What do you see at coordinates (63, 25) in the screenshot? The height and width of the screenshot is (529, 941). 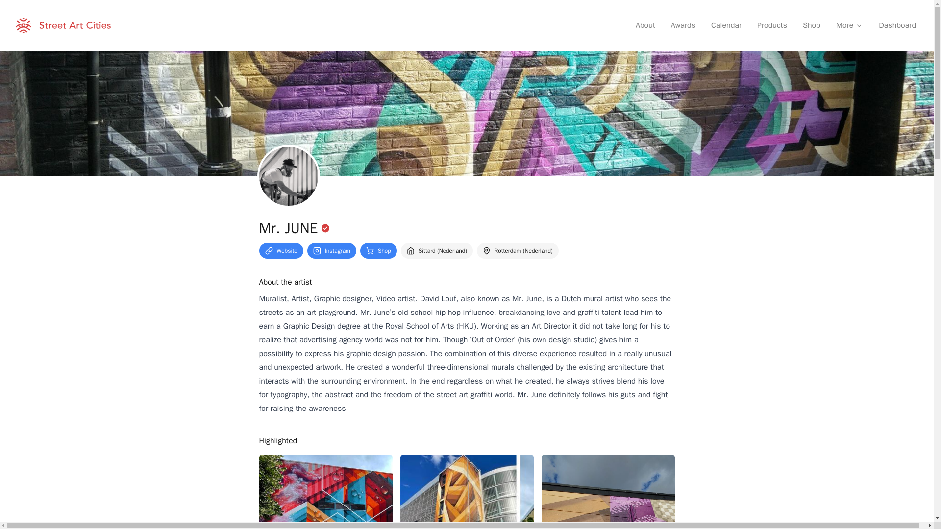 I see `Street Art Cities` at bounding box center [63, 25].